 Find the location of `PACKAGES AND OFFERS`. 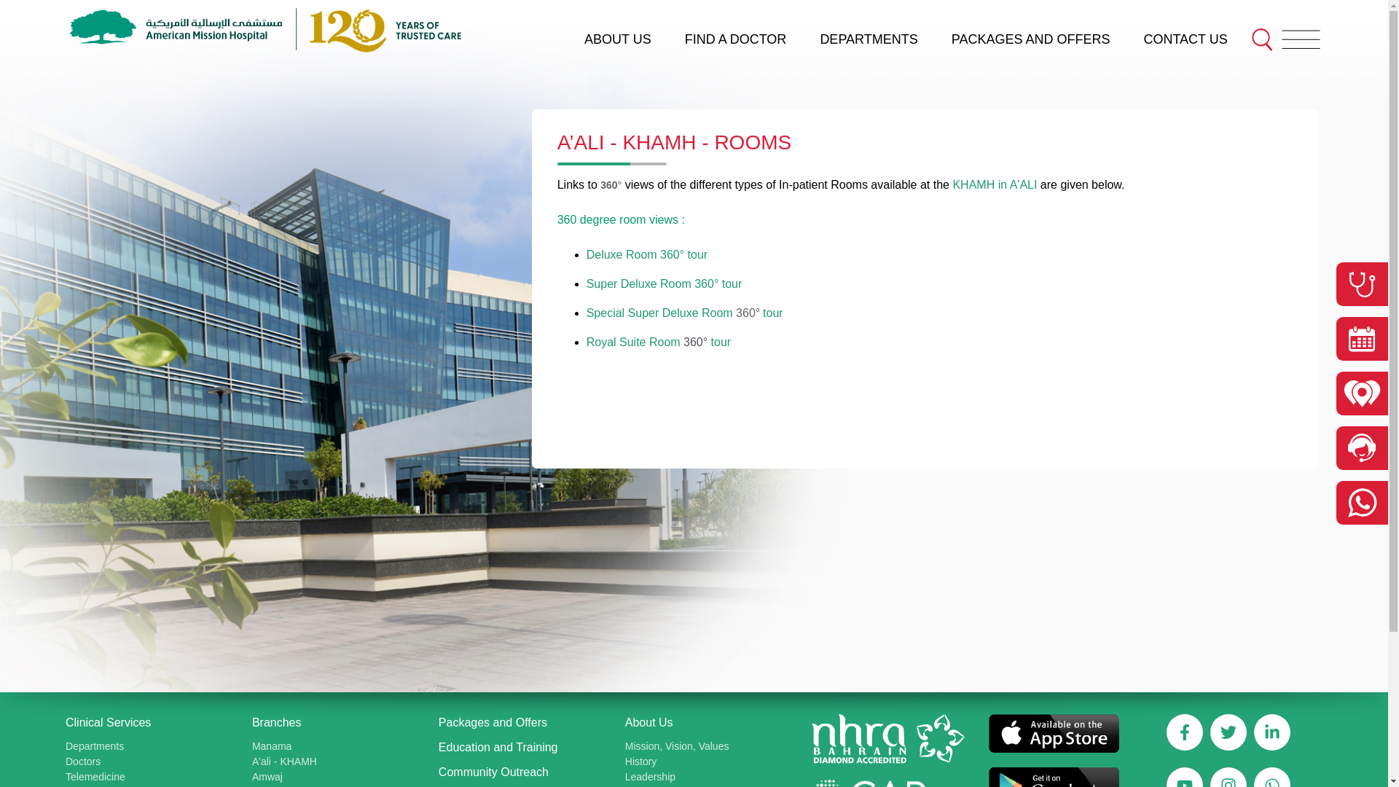

PACKAGES AND OFFERS is located at coordinates (1030, 39).